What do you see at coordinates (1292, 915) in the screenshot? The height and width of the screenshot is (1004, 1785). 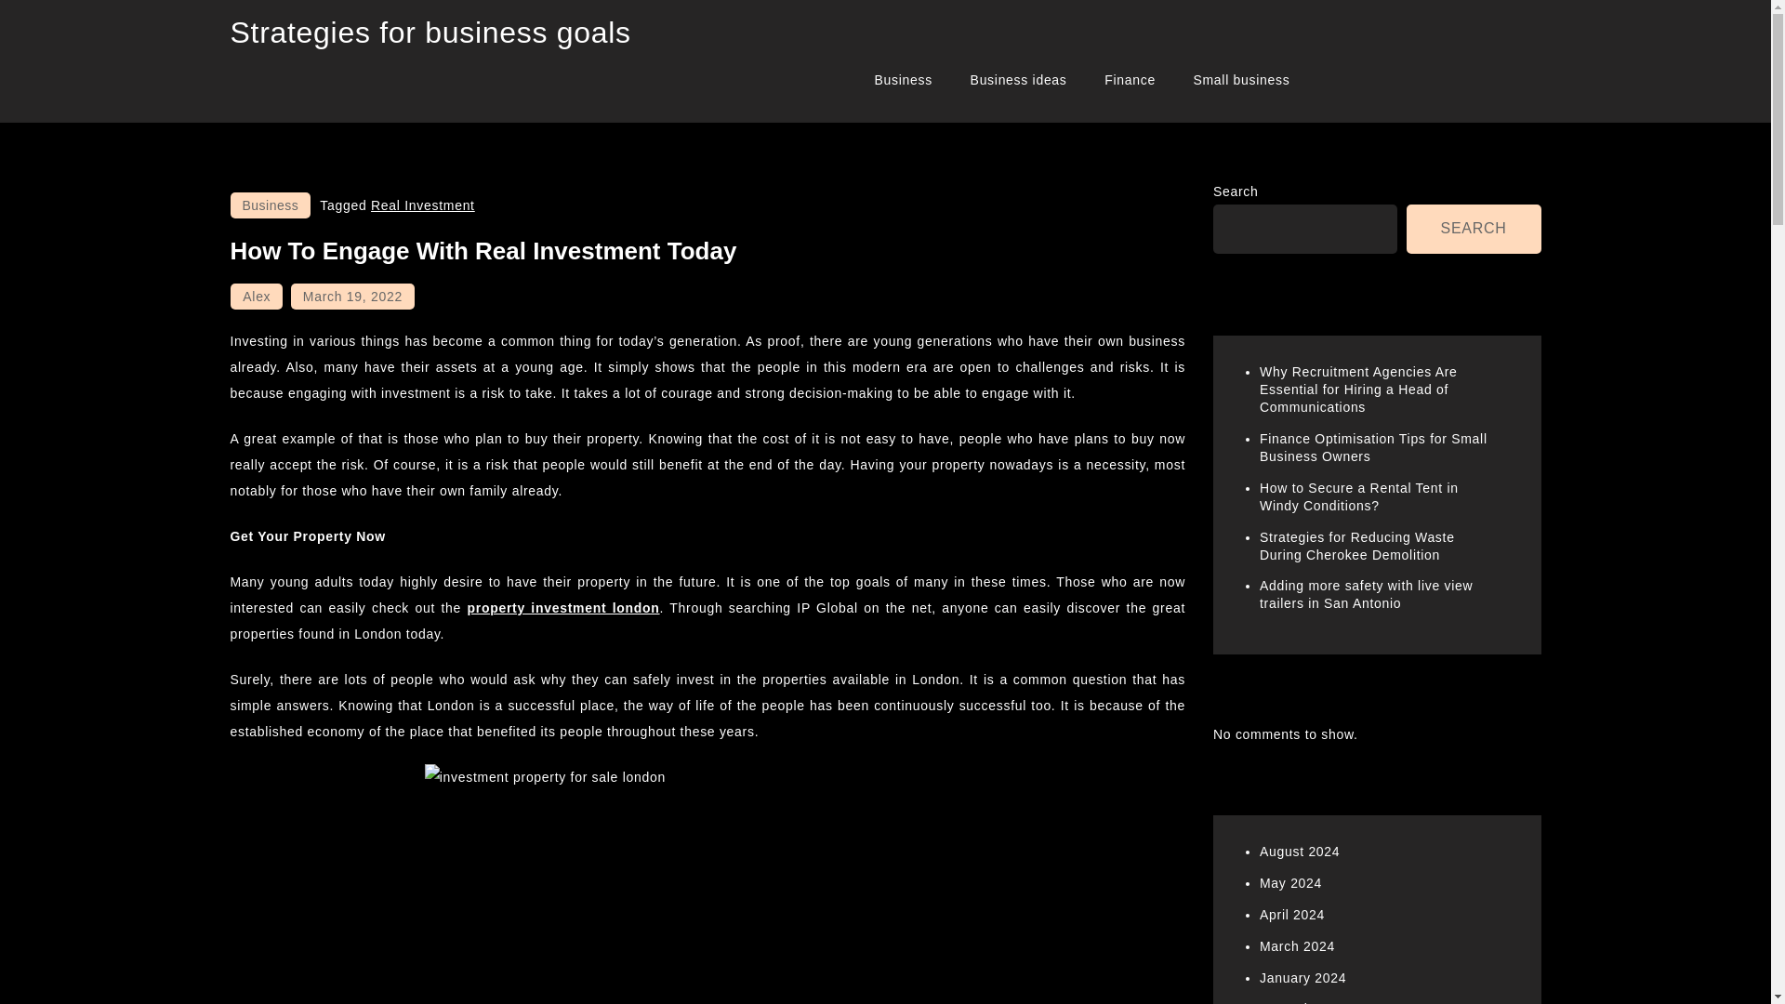 I see `April 2024` at bounding box center [1292, 915].